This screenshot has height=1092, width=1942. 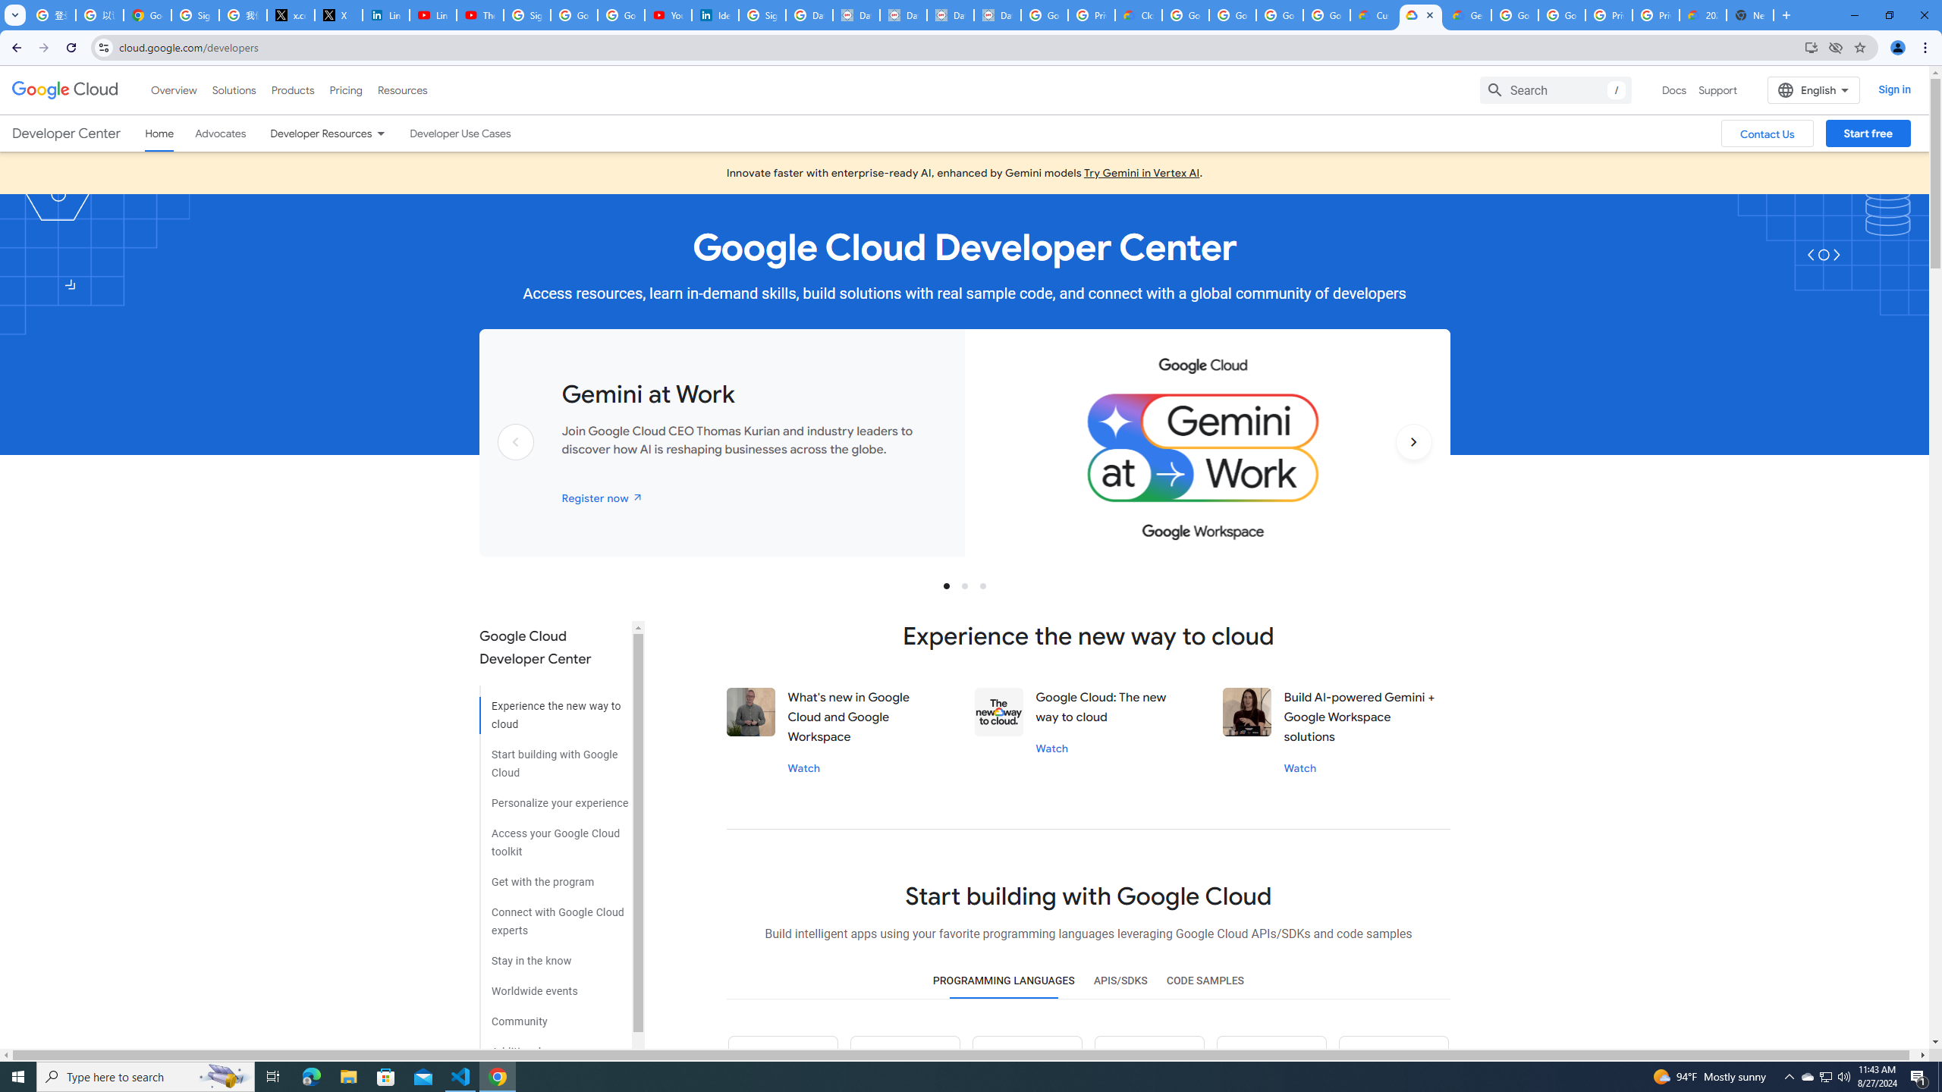 I want to click on LinkedIn - YouTube, so click(x=432, y=15).